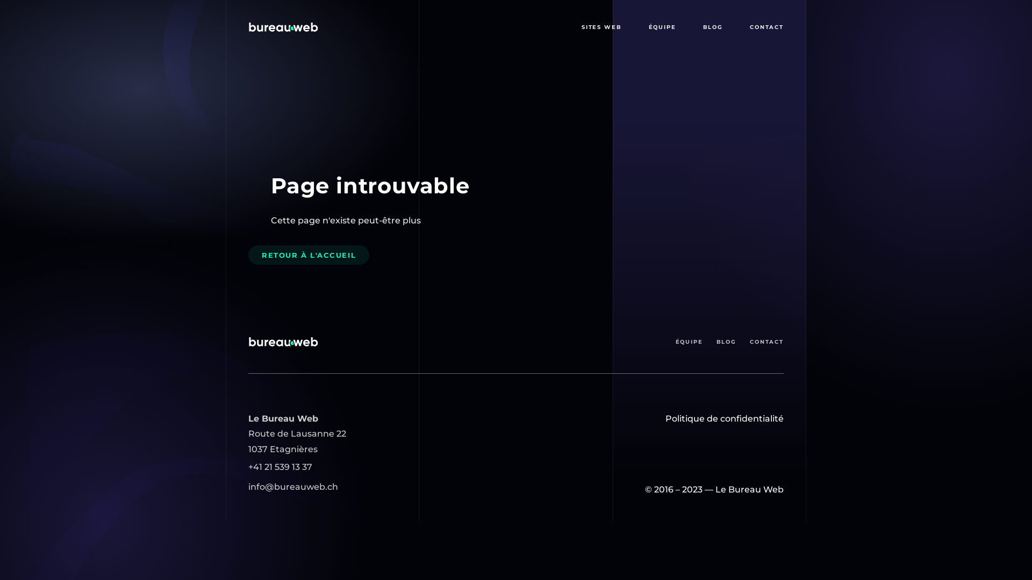 The image size is (1032, 580). What do you see at coordinates (727, 342) in the screenshot?
I see `BLOG` at bounding box center [727, 342].